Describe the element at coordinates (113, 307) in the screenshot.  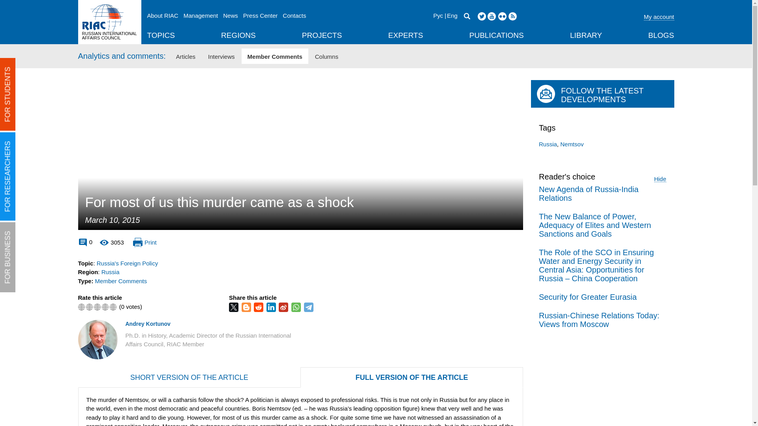
I see `Highly recommend` at that location.